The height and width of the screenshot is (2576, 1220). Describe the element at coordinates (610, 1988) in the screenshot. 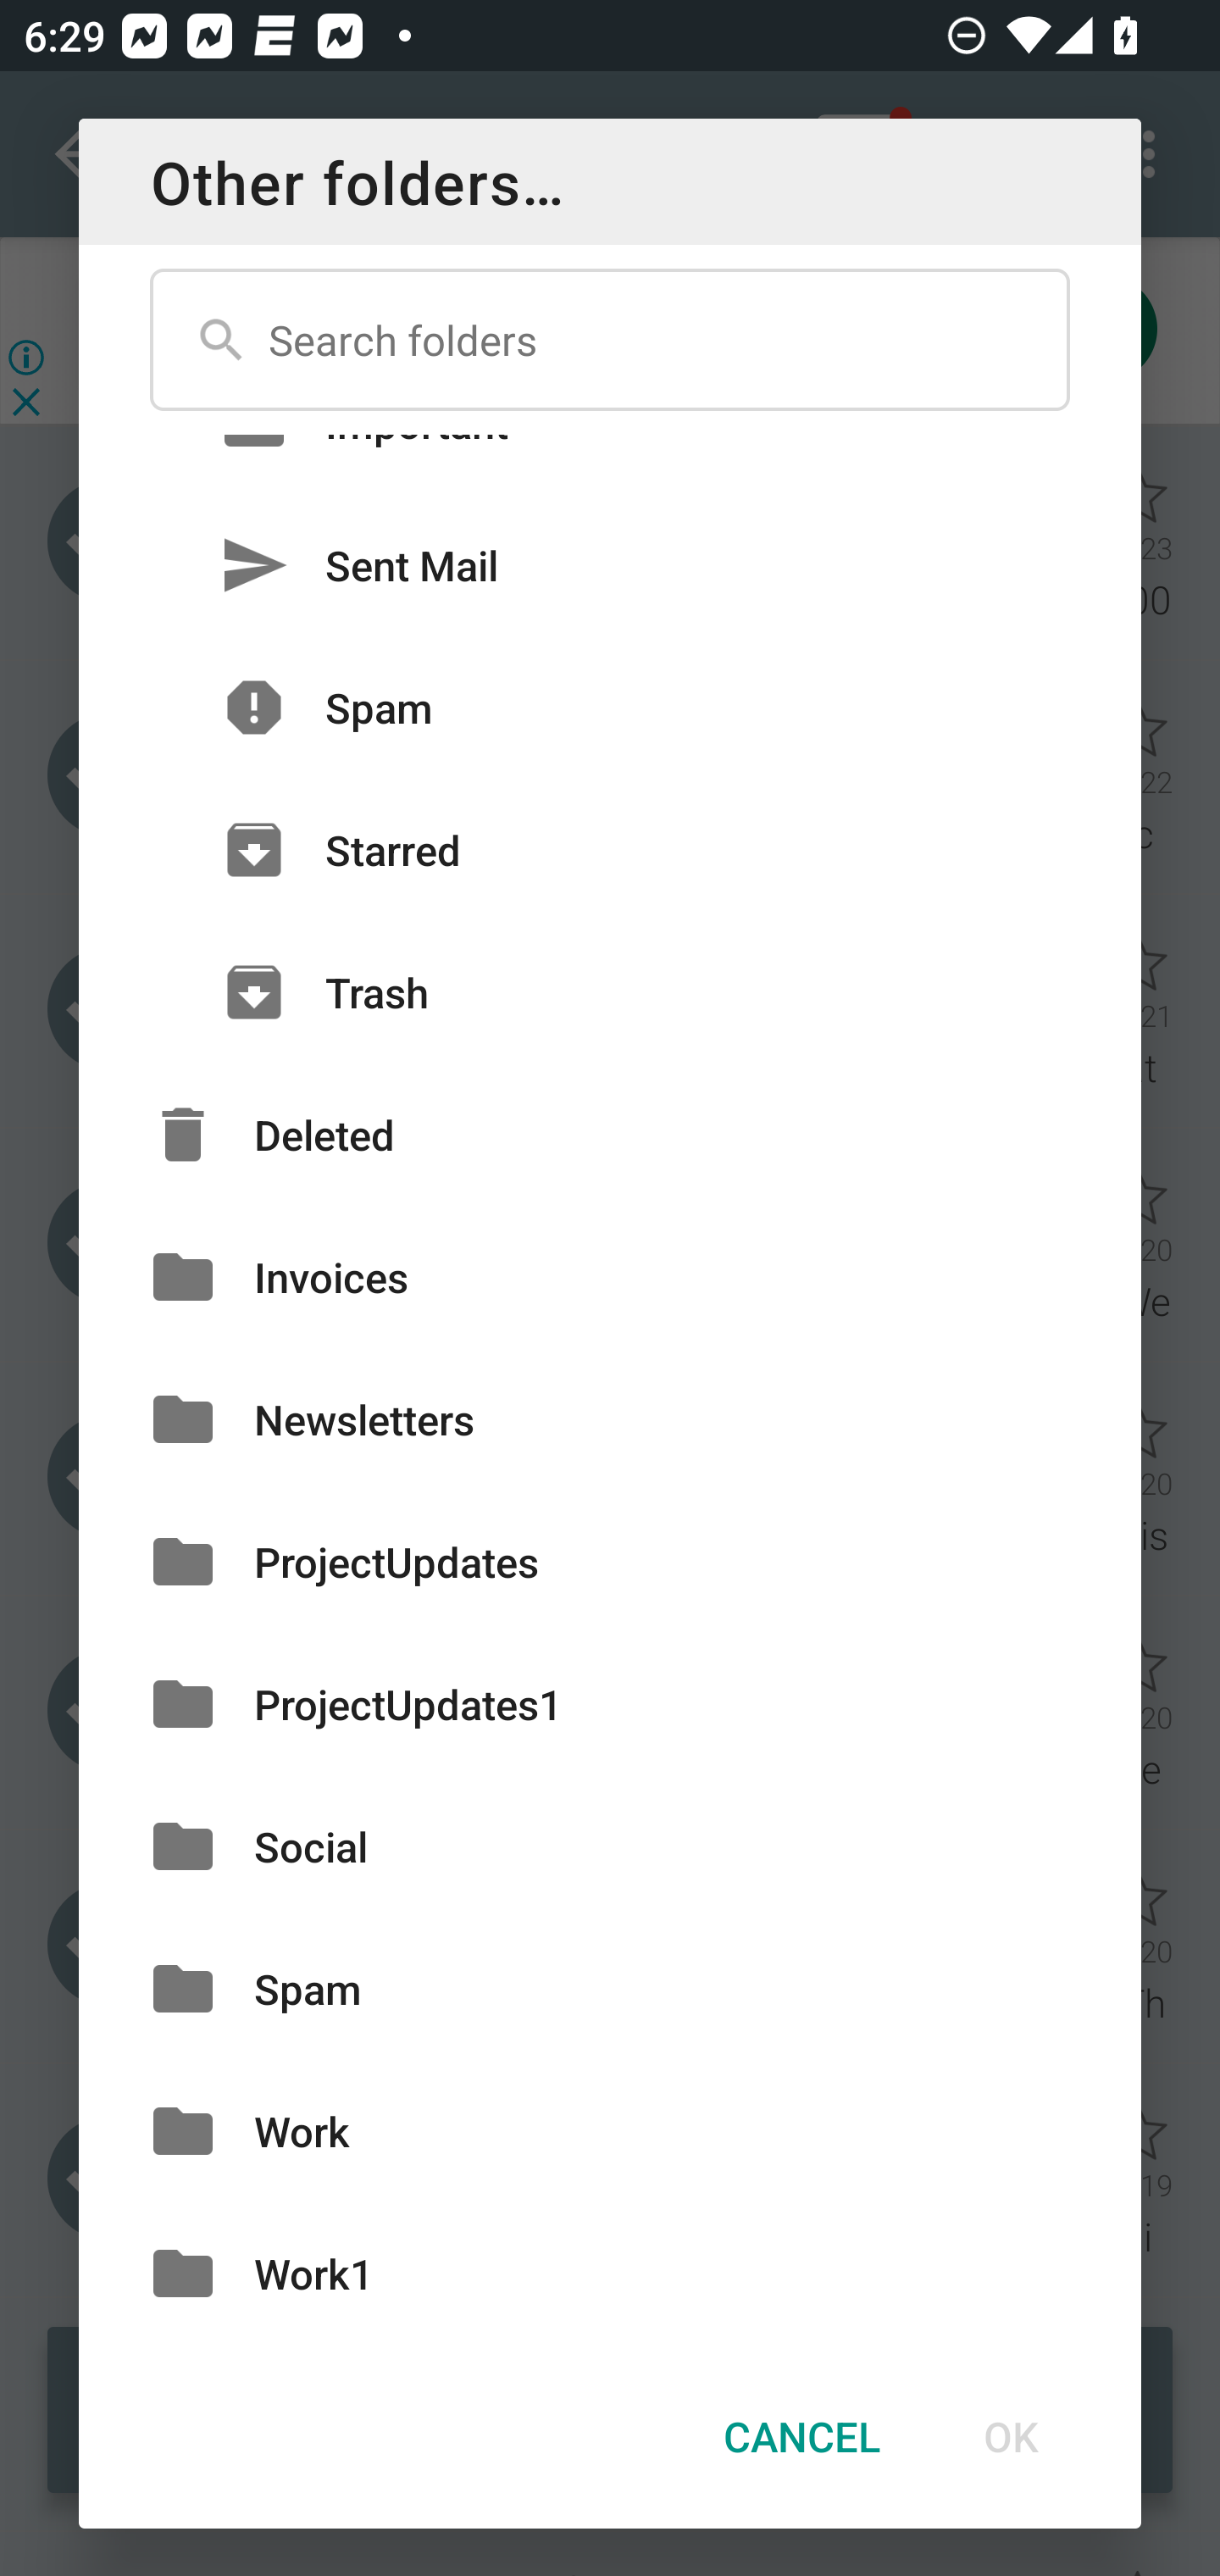

I see `Spam` at that location.